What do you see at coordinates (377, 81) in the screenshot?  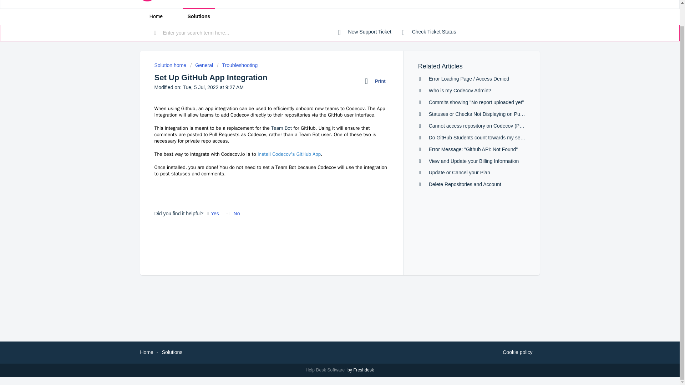 I see `Print` at bounding box center [377, 81].